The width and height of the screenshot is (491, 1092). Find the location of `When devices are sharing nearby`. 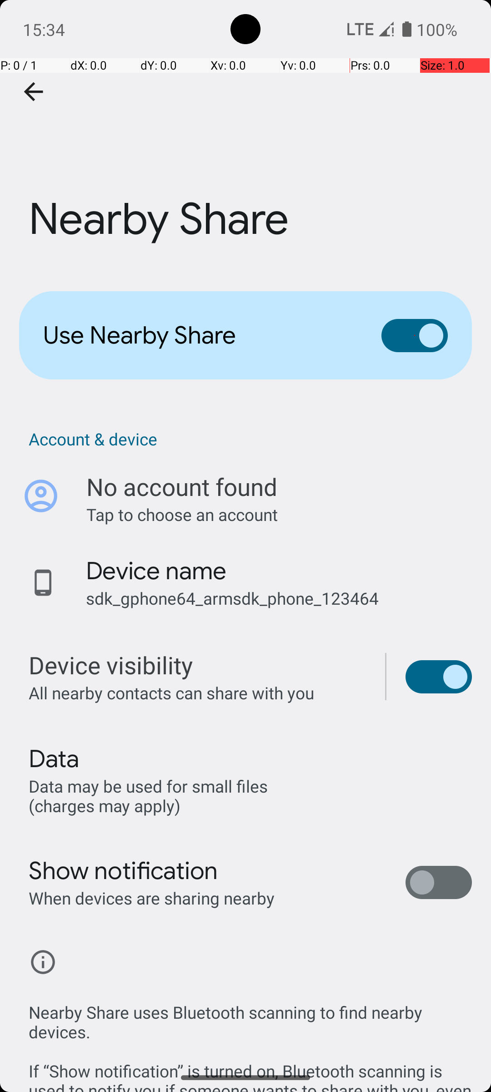

When devices are sharing nearby is located at coordinates (152, 898).